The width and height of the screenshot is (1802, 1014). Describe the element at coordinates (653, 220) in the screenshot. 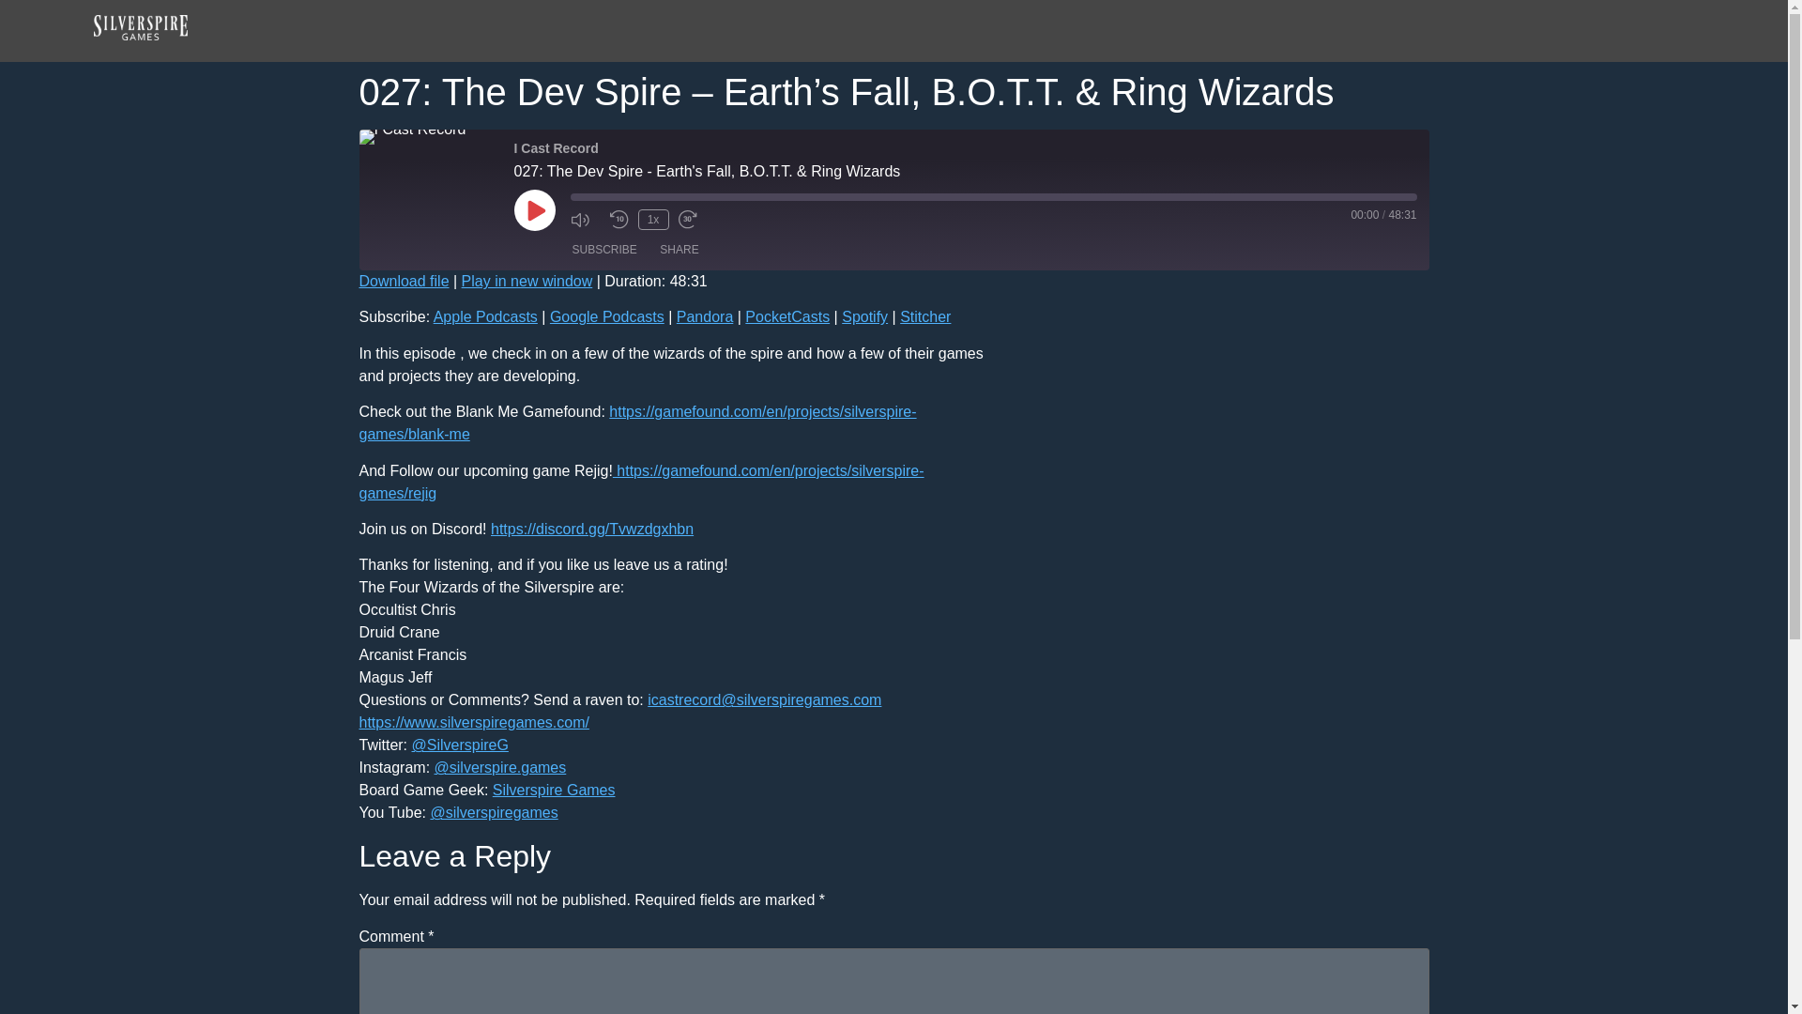

I see `Playback Speed` at that location.